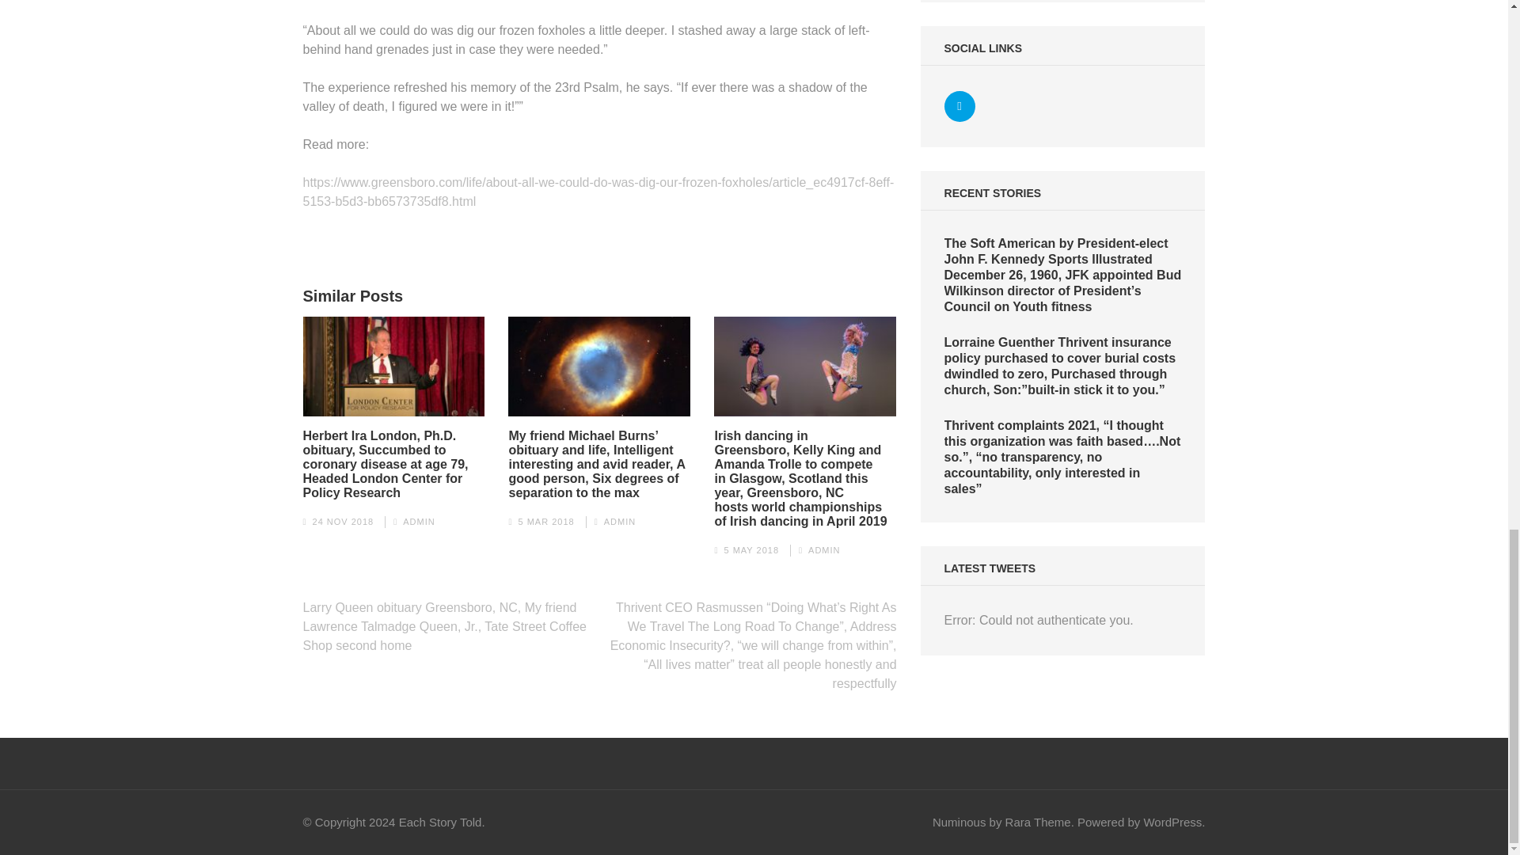 This screenshot has height=855, width=1520. Describe the element at coordinates (1002, 822) in the screenshot. I see `Numinous by Rara Theme` at that location.